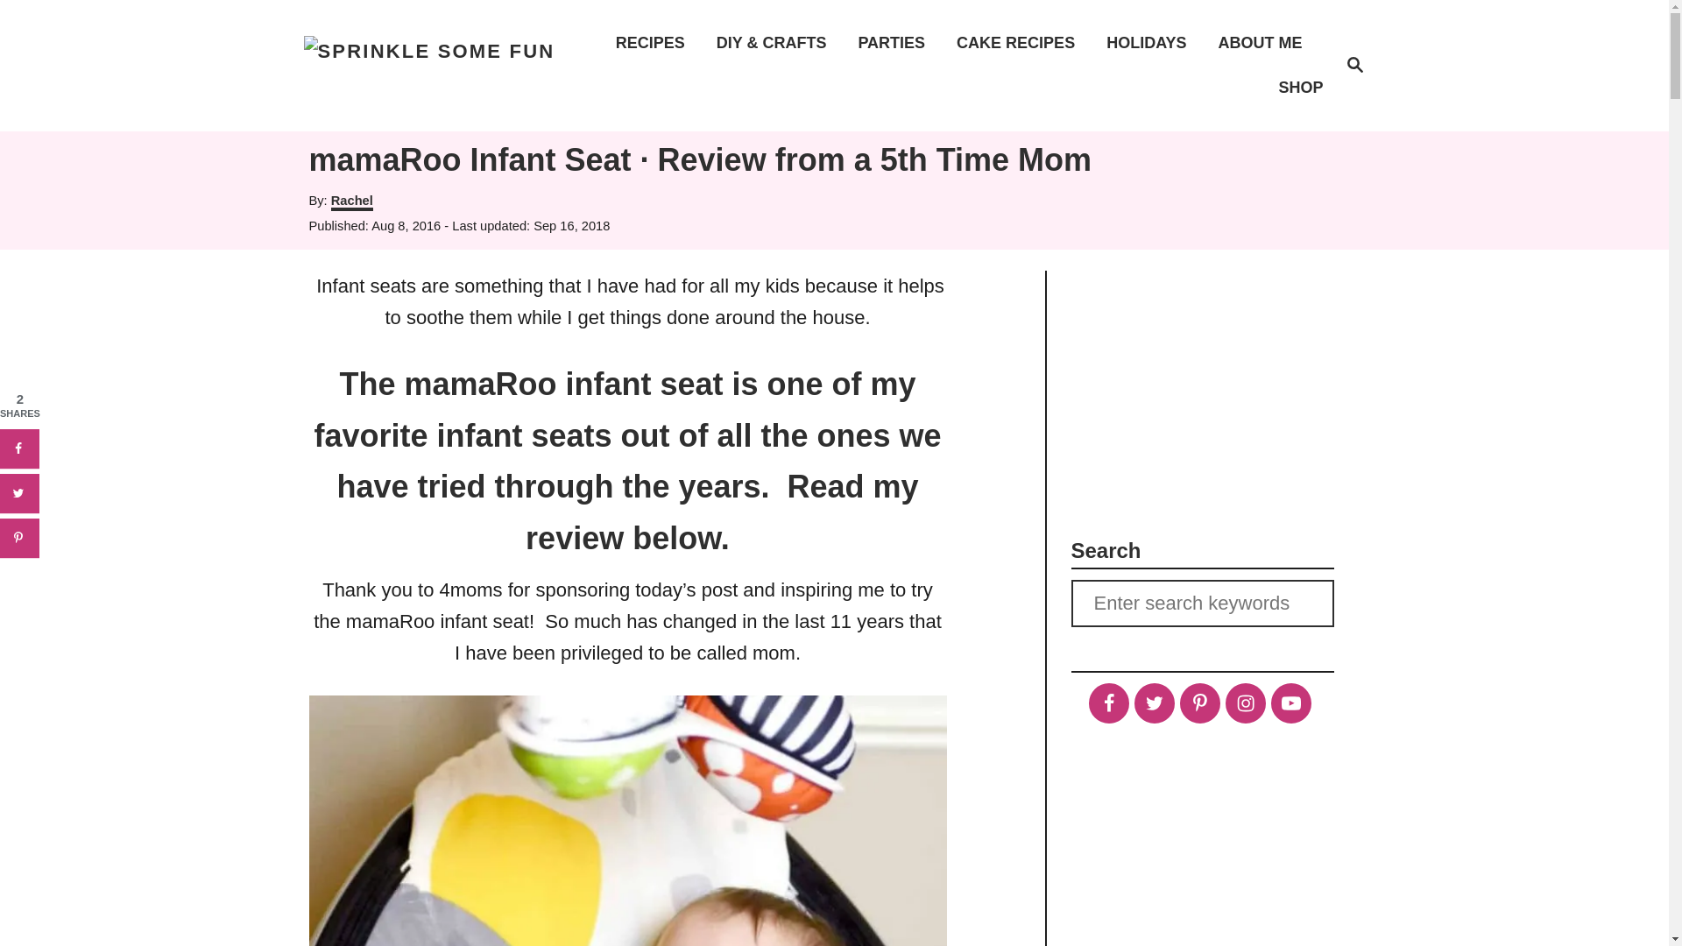 The height and width of the screenshot is (946, 1682). What do you see at coordinates (1295, 88) in the screenshot?
I see `Follow on Facebook` at bounding box center [1295, 88].